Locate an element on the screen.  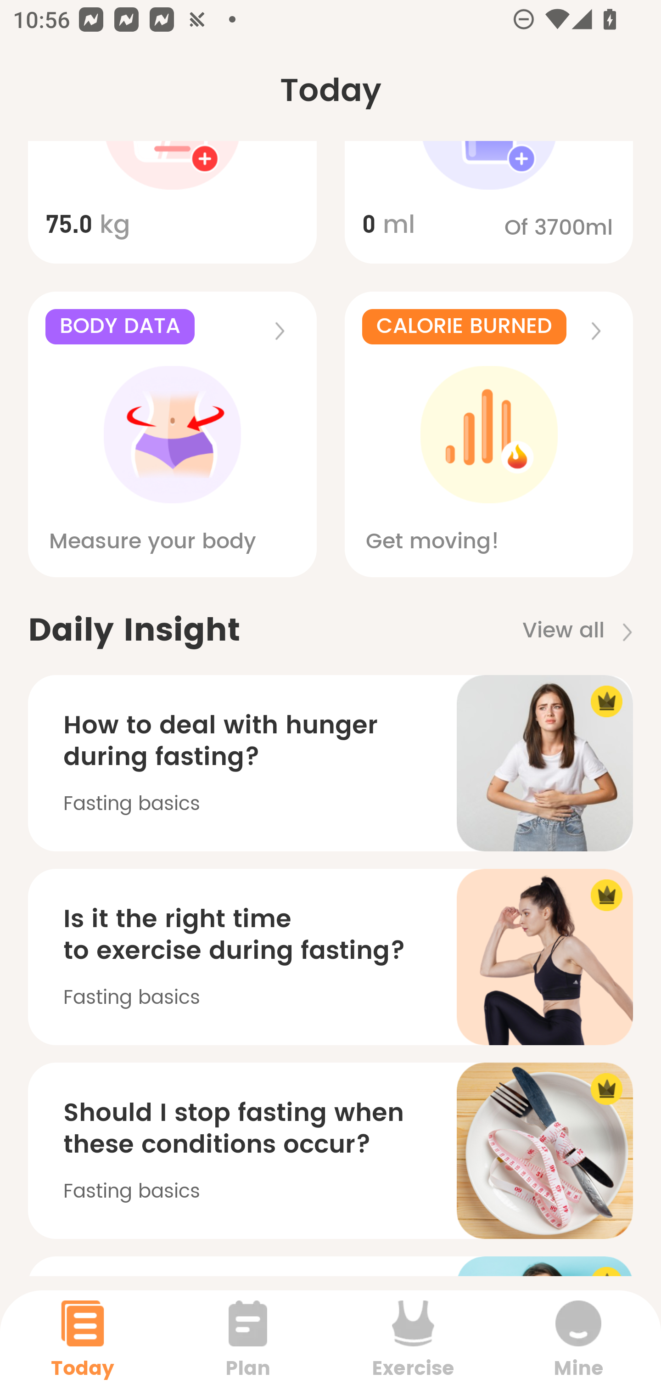
BODY DATA Measure your body is located at coordinates (172, 434).